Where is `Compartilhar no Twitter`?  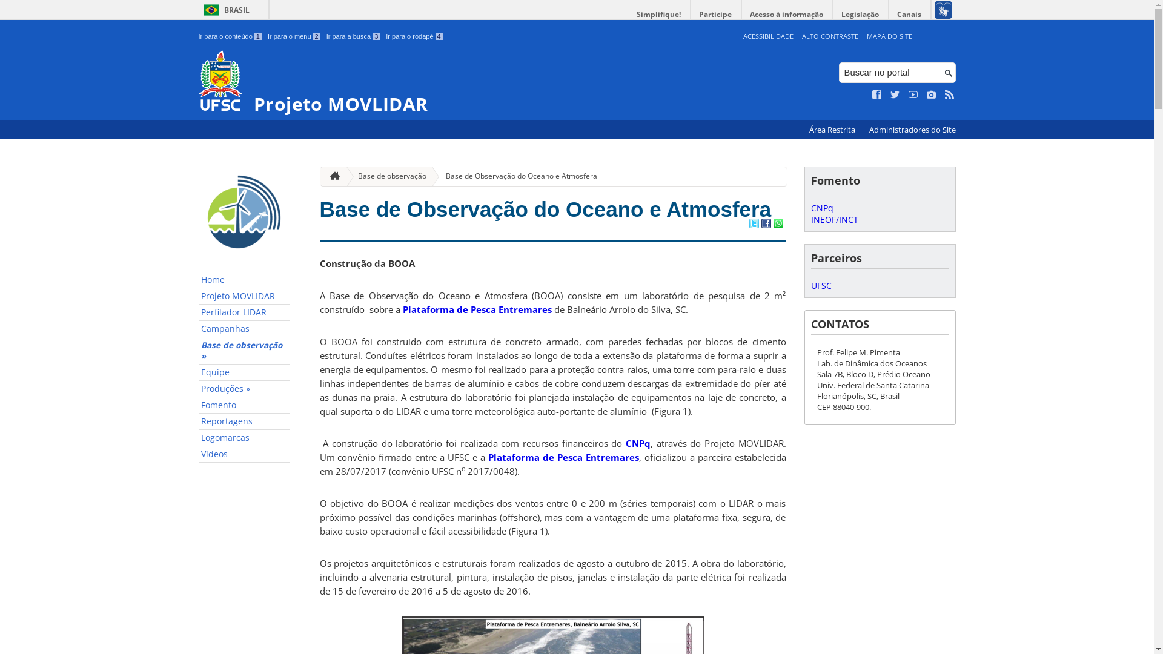 Compartilhar no Twitter is located at coordinates (754, 225).